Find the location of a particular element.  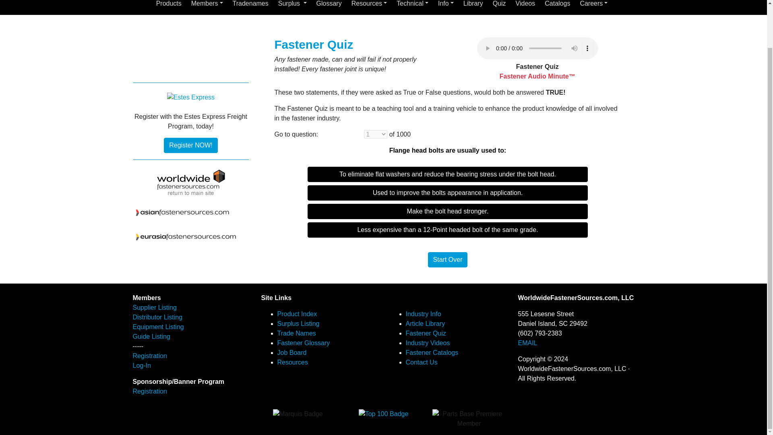

Glossary is located at coordinates (329, 6).